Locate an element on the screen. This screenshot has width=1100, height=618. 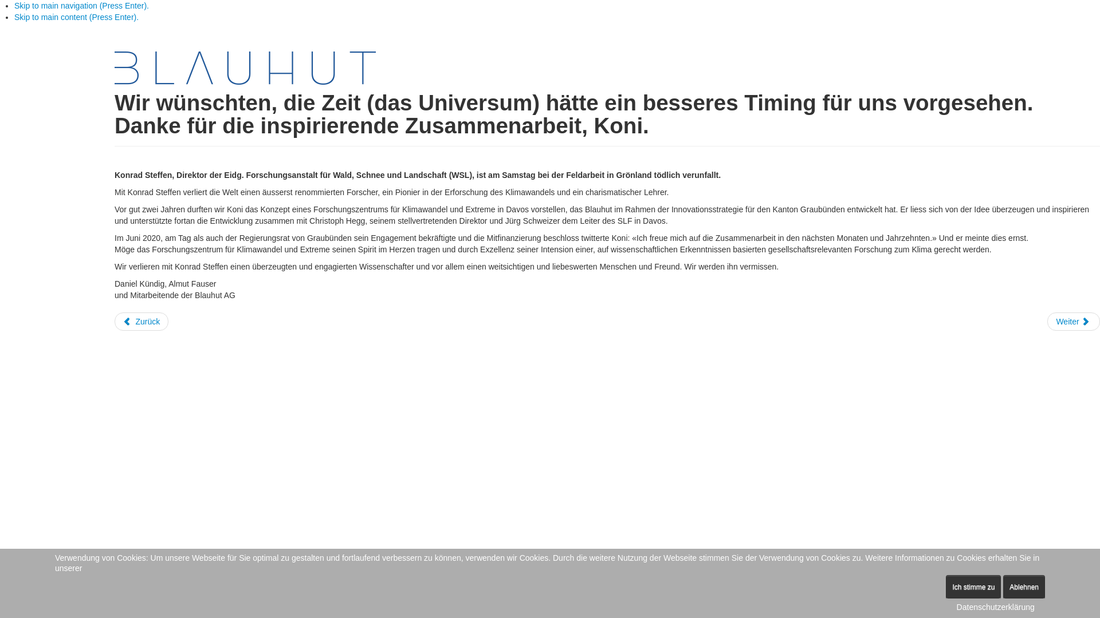
Ich stimme zu is located at coordinates (973, 587).